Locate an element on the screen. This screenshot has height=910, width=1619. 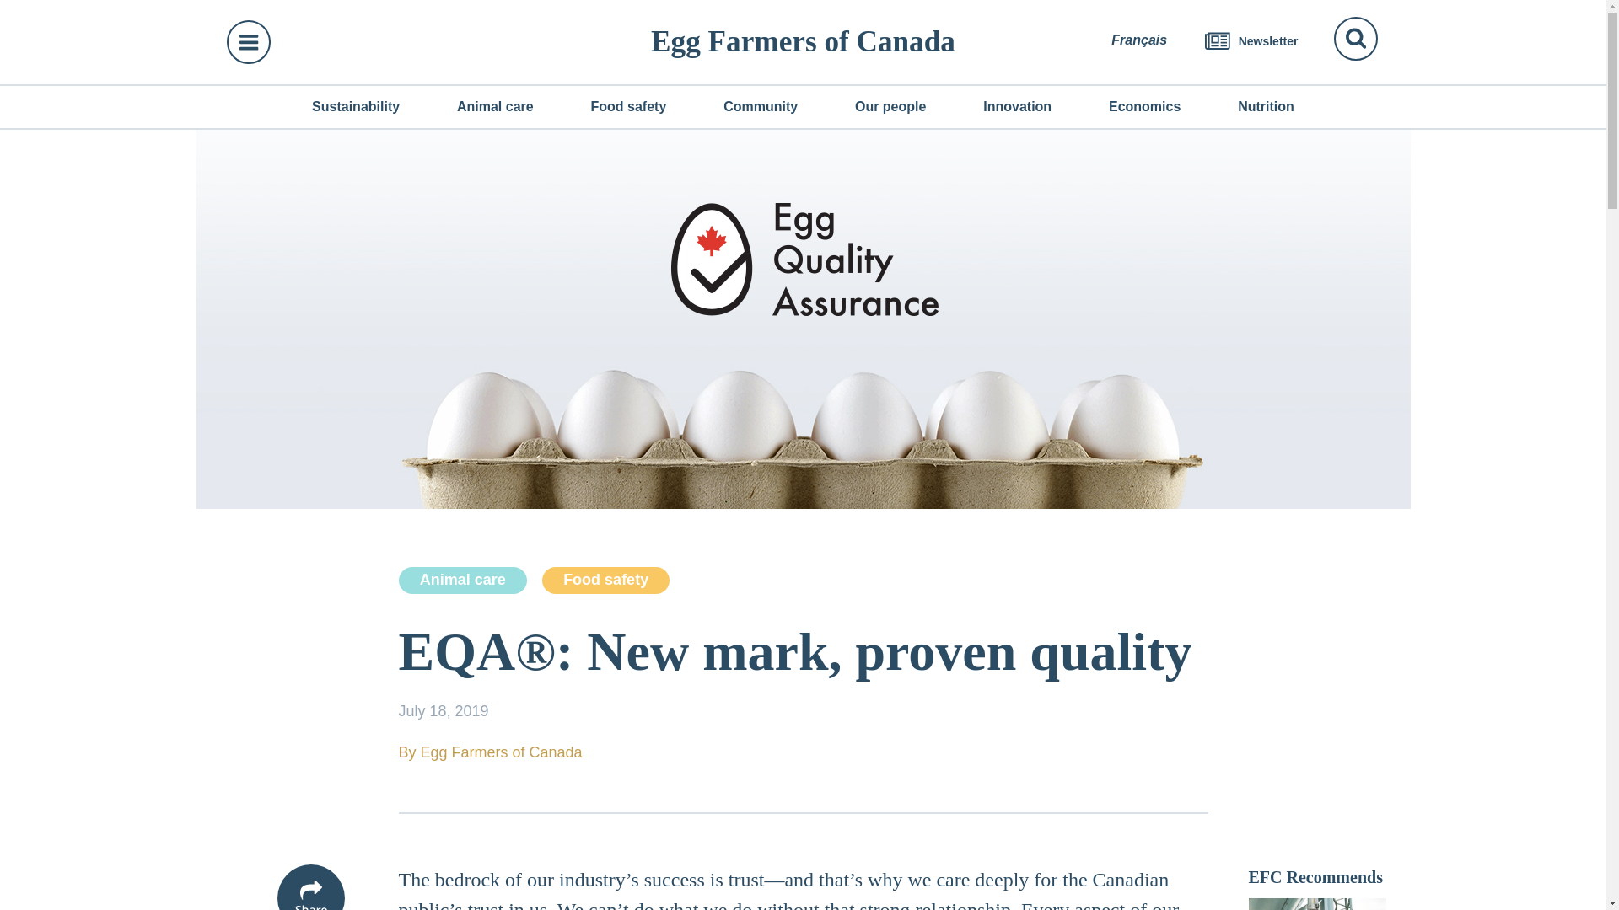
Nutrition is located at coordinates (1266, 106).